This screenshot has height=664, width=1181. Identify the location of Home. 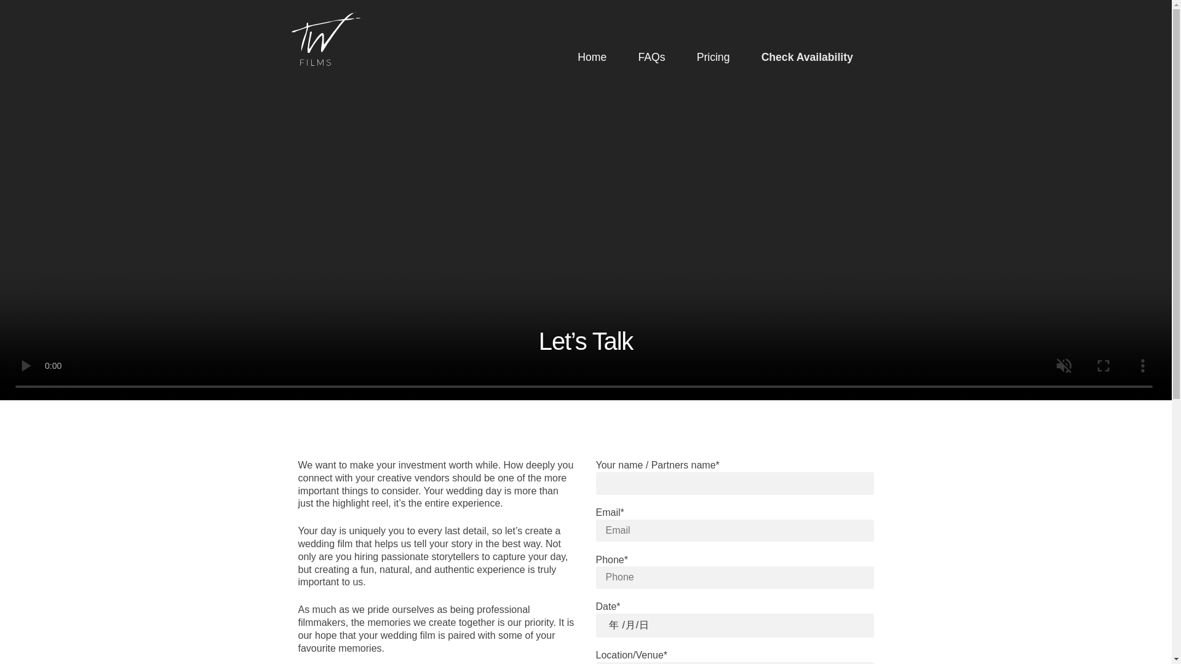
(592, 58).